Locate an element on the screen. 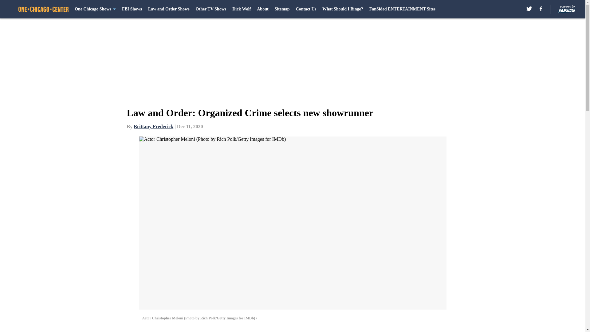 This screenshot has width=590, height=332. About is located at coordinates (262, 9).